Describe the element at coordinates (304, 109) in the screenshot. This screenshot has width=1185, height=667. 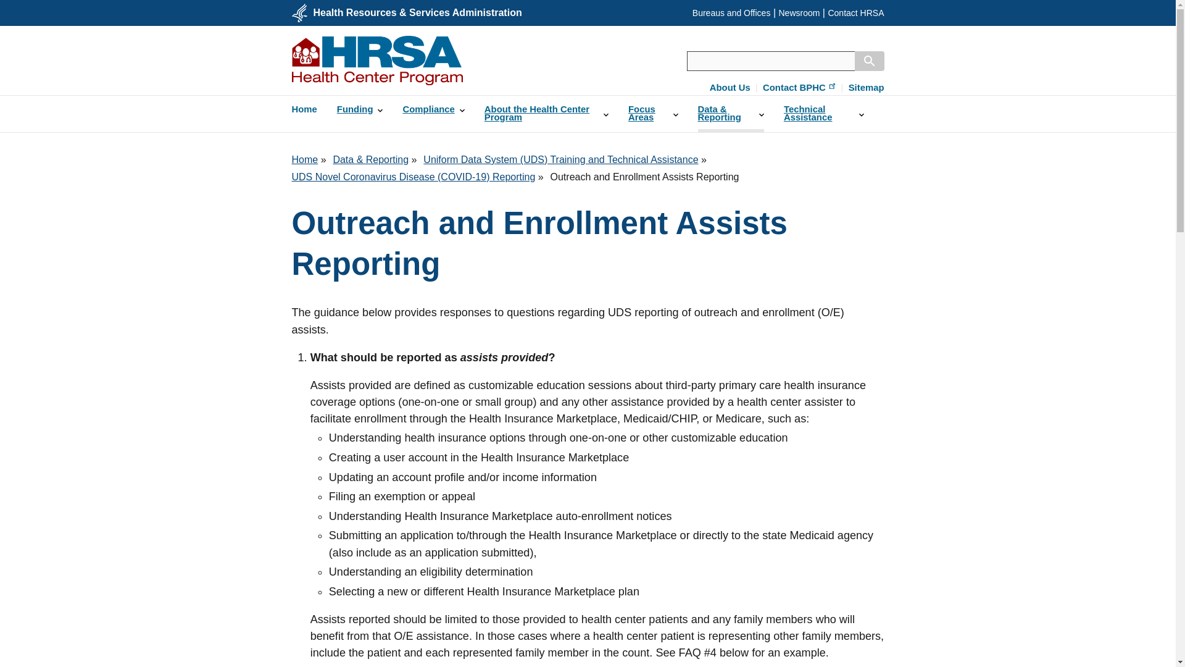
I see `Home` at that location.